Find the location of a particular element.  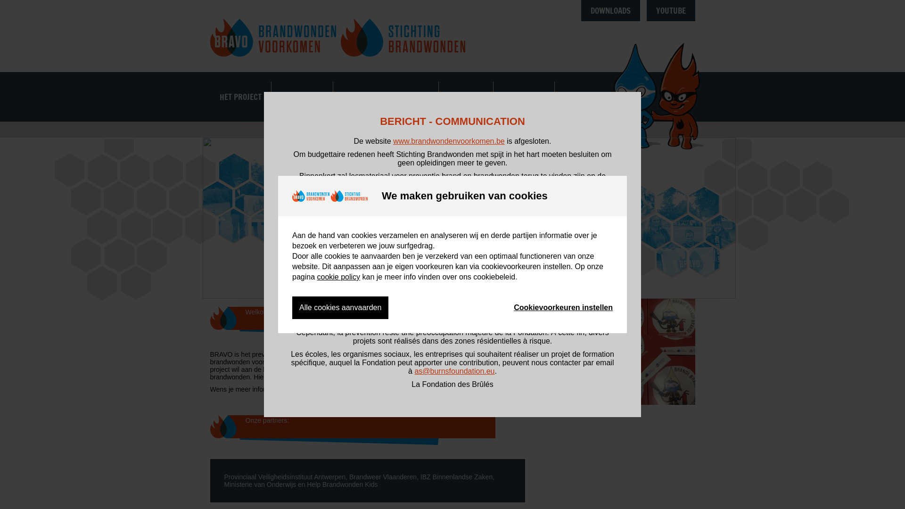

www.brulures.be is located at coordinates (504, 320).